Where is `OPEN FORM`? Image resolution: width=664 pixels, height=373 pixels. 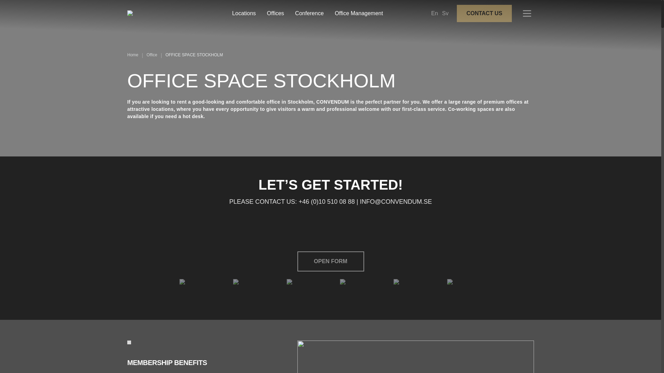
OPEN FORM is located at coordinates (331, 261).